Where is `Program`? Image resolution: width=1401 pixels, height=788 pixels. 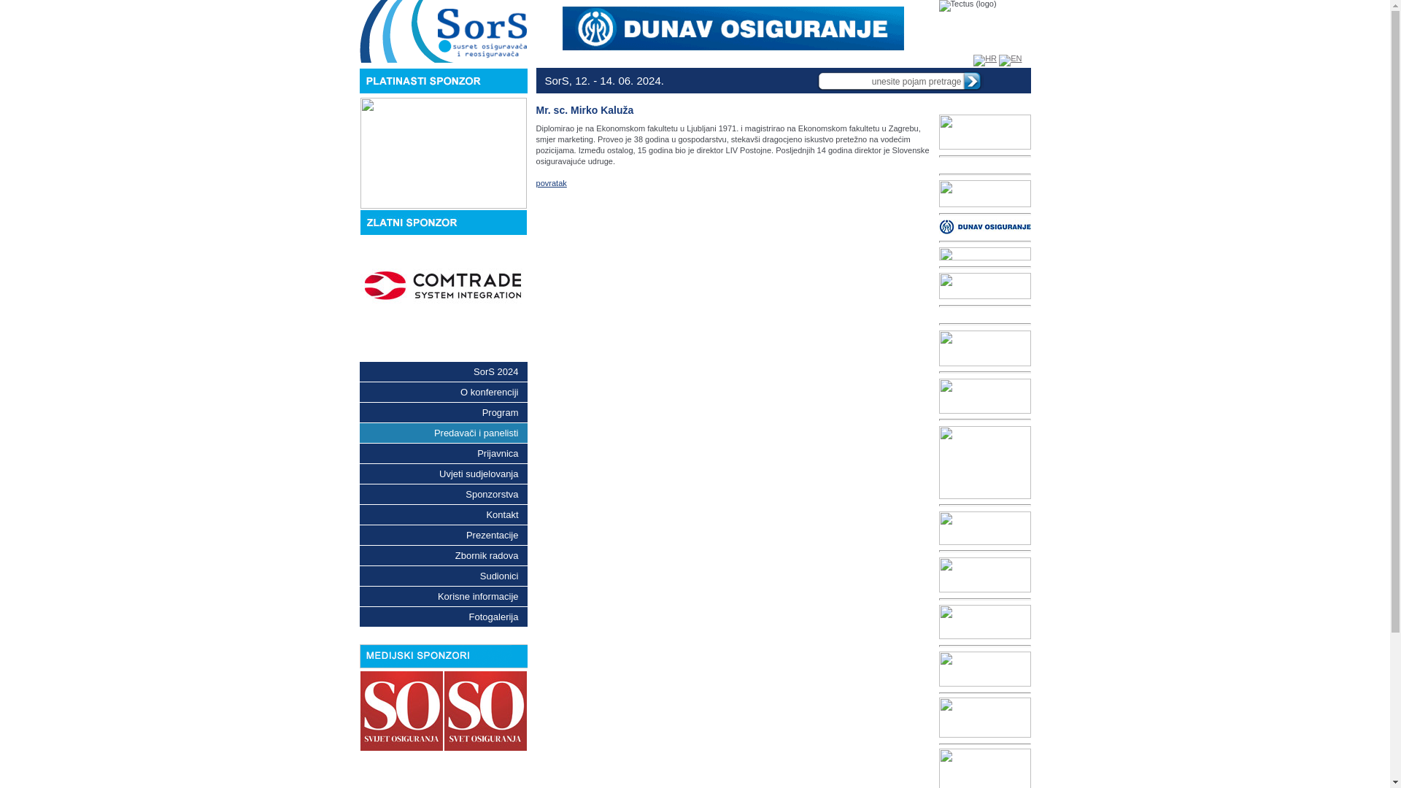
Program is located at coordinates (442, 413).